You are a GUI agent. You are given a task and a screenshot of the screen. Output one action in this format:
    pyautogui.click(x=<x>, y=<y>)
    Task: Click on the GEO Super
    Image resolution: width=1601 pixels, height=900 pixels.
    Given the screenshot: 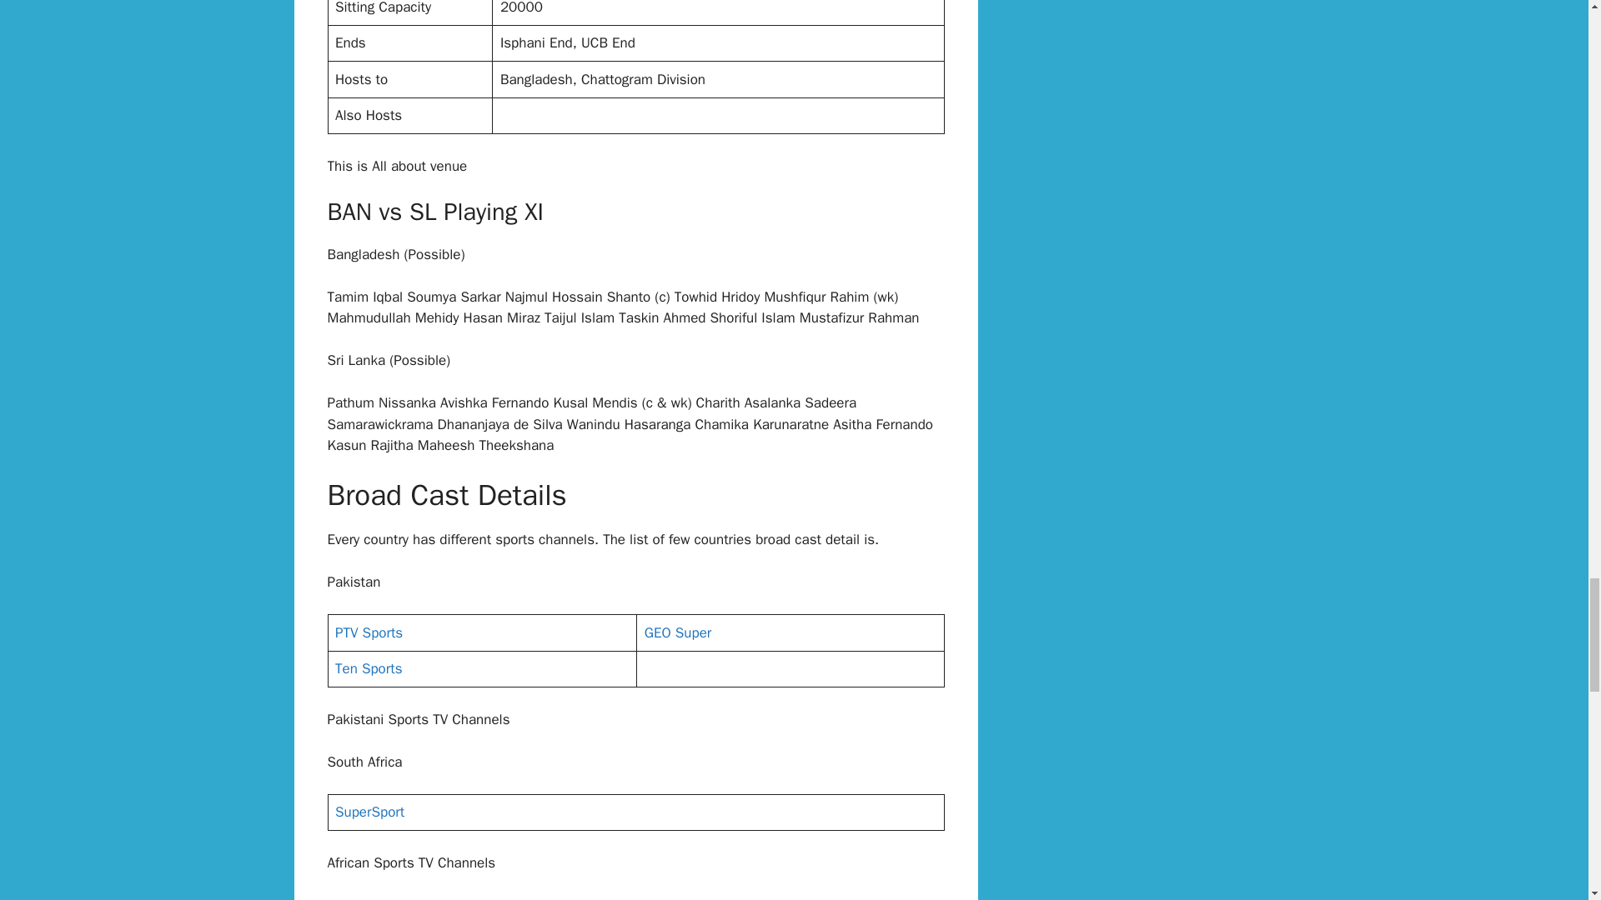 What is the action you would take?
    pyautogui.click(x=677, y=633)
    